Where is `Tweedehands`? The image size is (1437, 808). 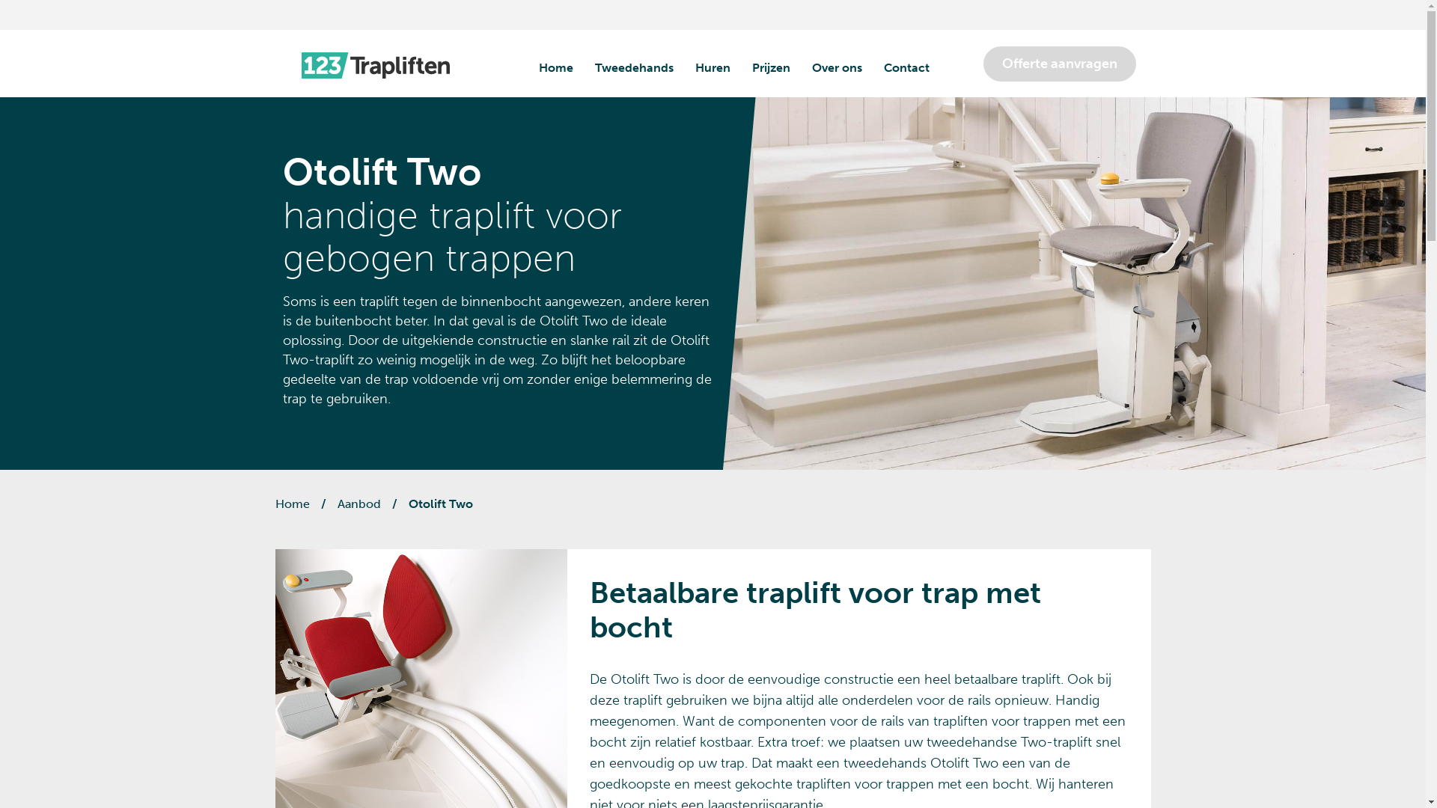
Tweedehands is located at coordinates (633, 68).